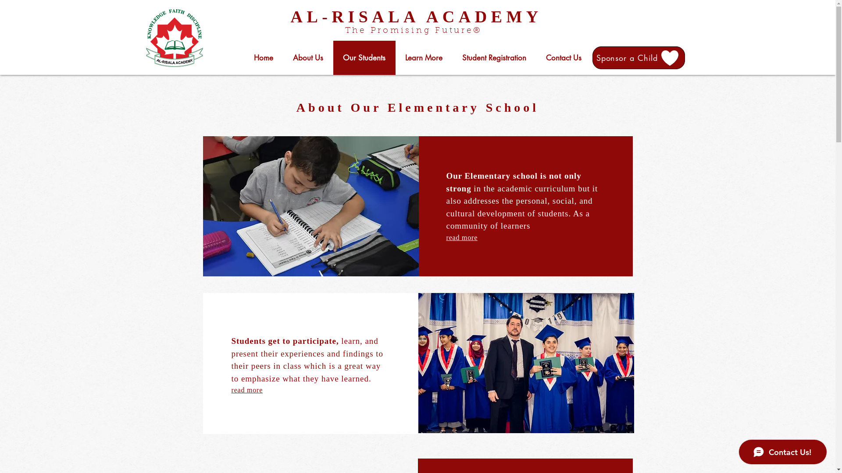 Image resolution: width=842 pixels, height=473 pixels. I want to click on Our Students, so click(364, 58).